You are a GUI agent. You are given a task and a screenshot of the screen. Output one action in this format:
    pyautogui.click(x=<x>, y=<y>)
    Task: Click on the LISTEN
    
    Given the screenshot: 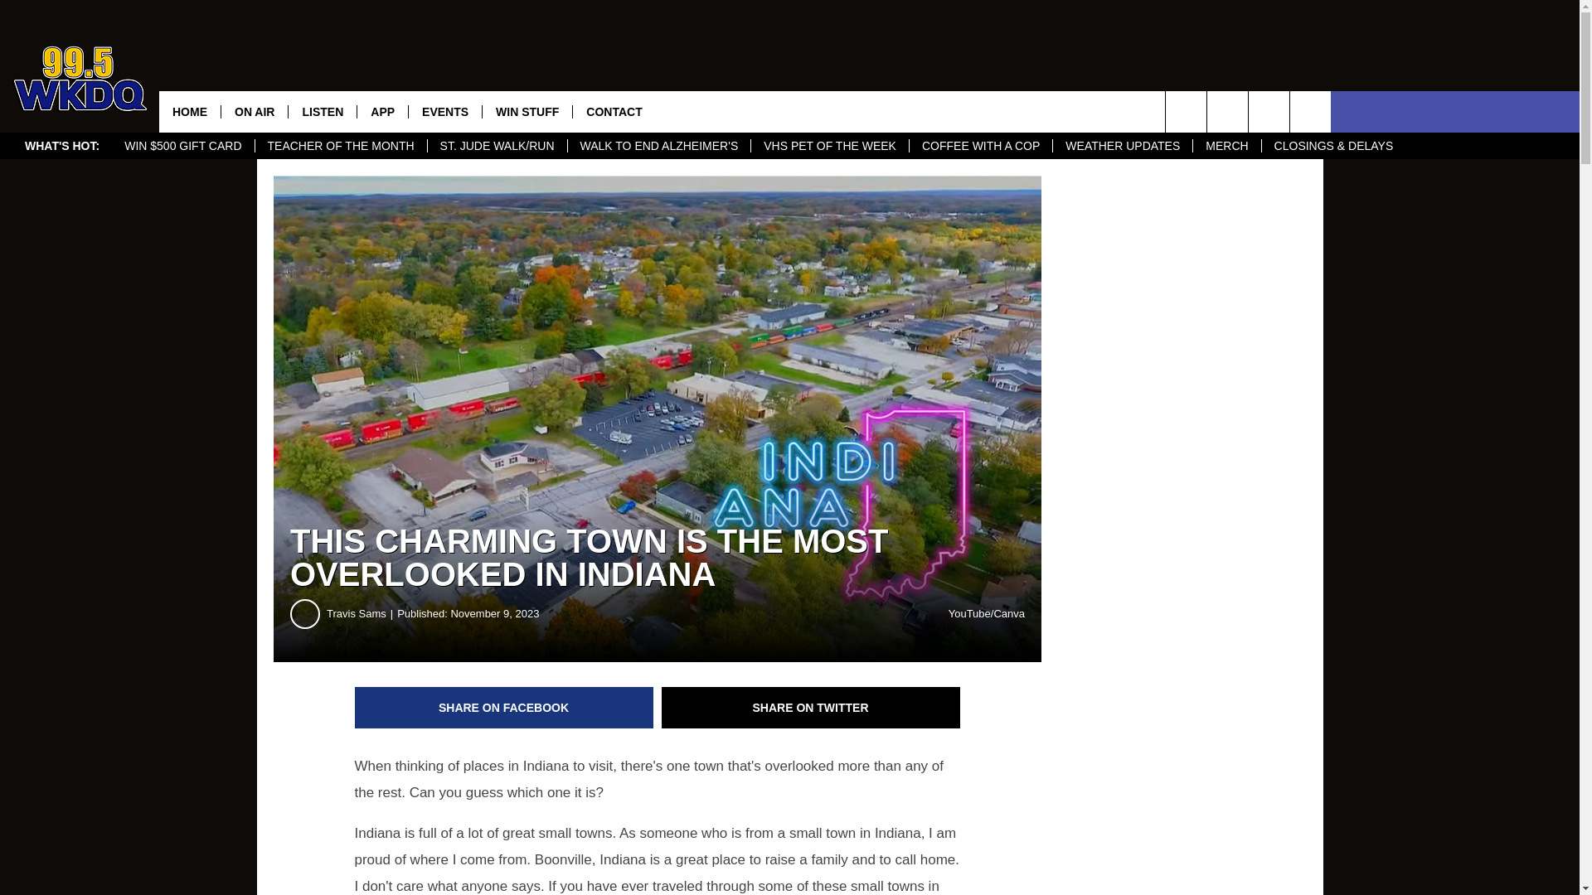 What is the action you would take?
    pyautogui.click(x=322, y=111)
    